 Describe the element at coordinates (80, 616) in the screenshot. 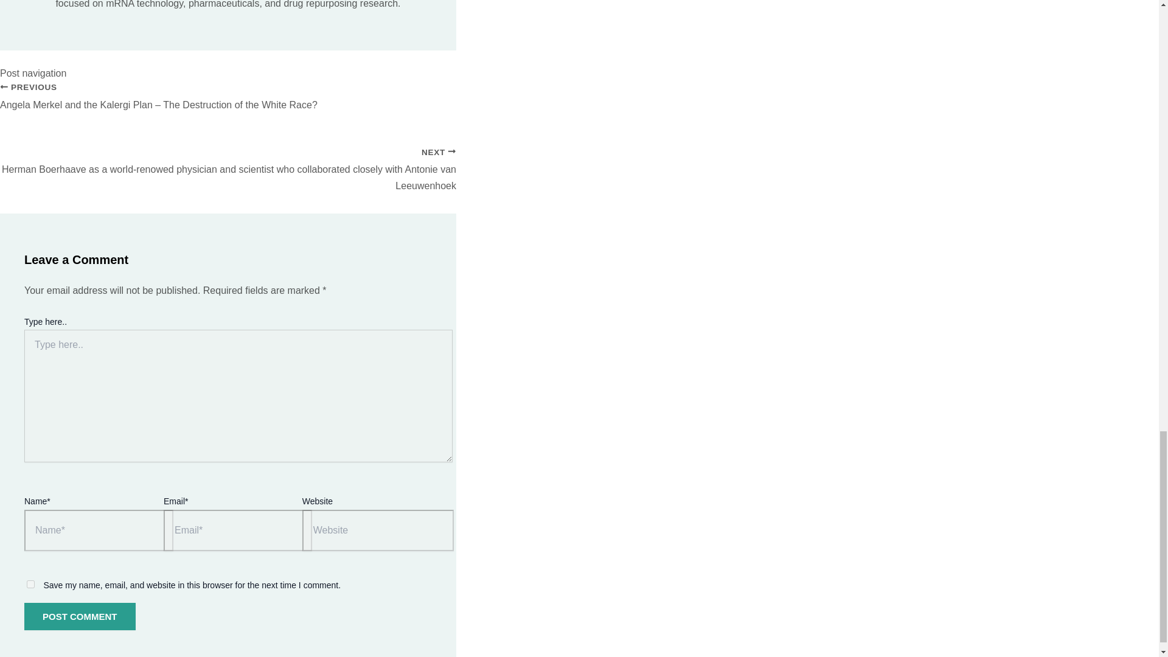

I see `Post Comment` at that location.